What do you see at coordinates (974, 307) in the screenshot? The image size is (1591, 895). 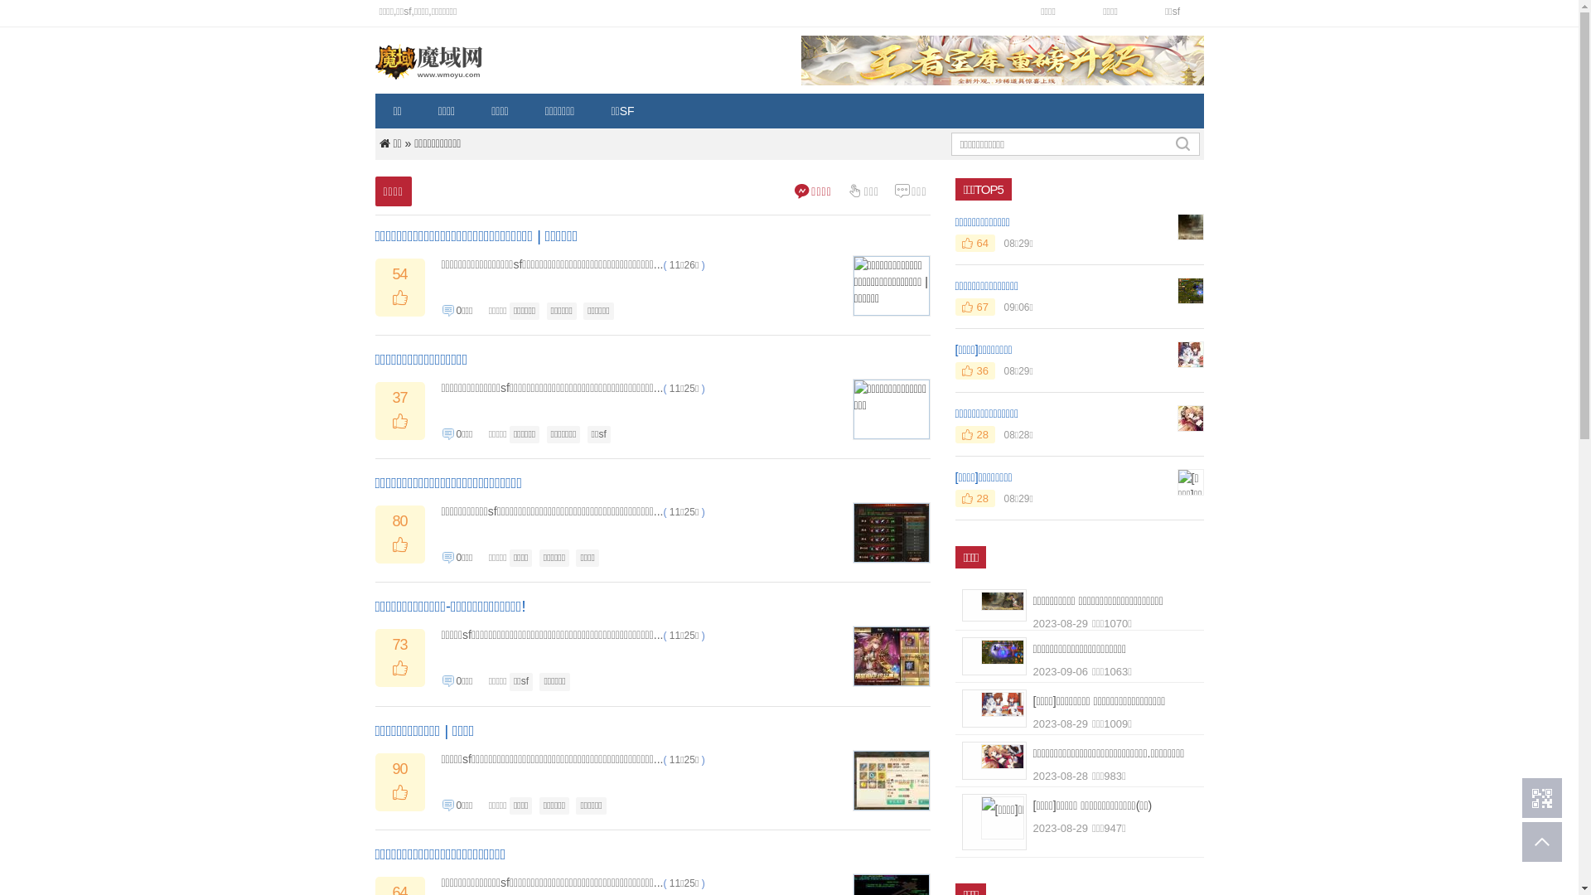 I see `67` at bounding box center [974, 307].